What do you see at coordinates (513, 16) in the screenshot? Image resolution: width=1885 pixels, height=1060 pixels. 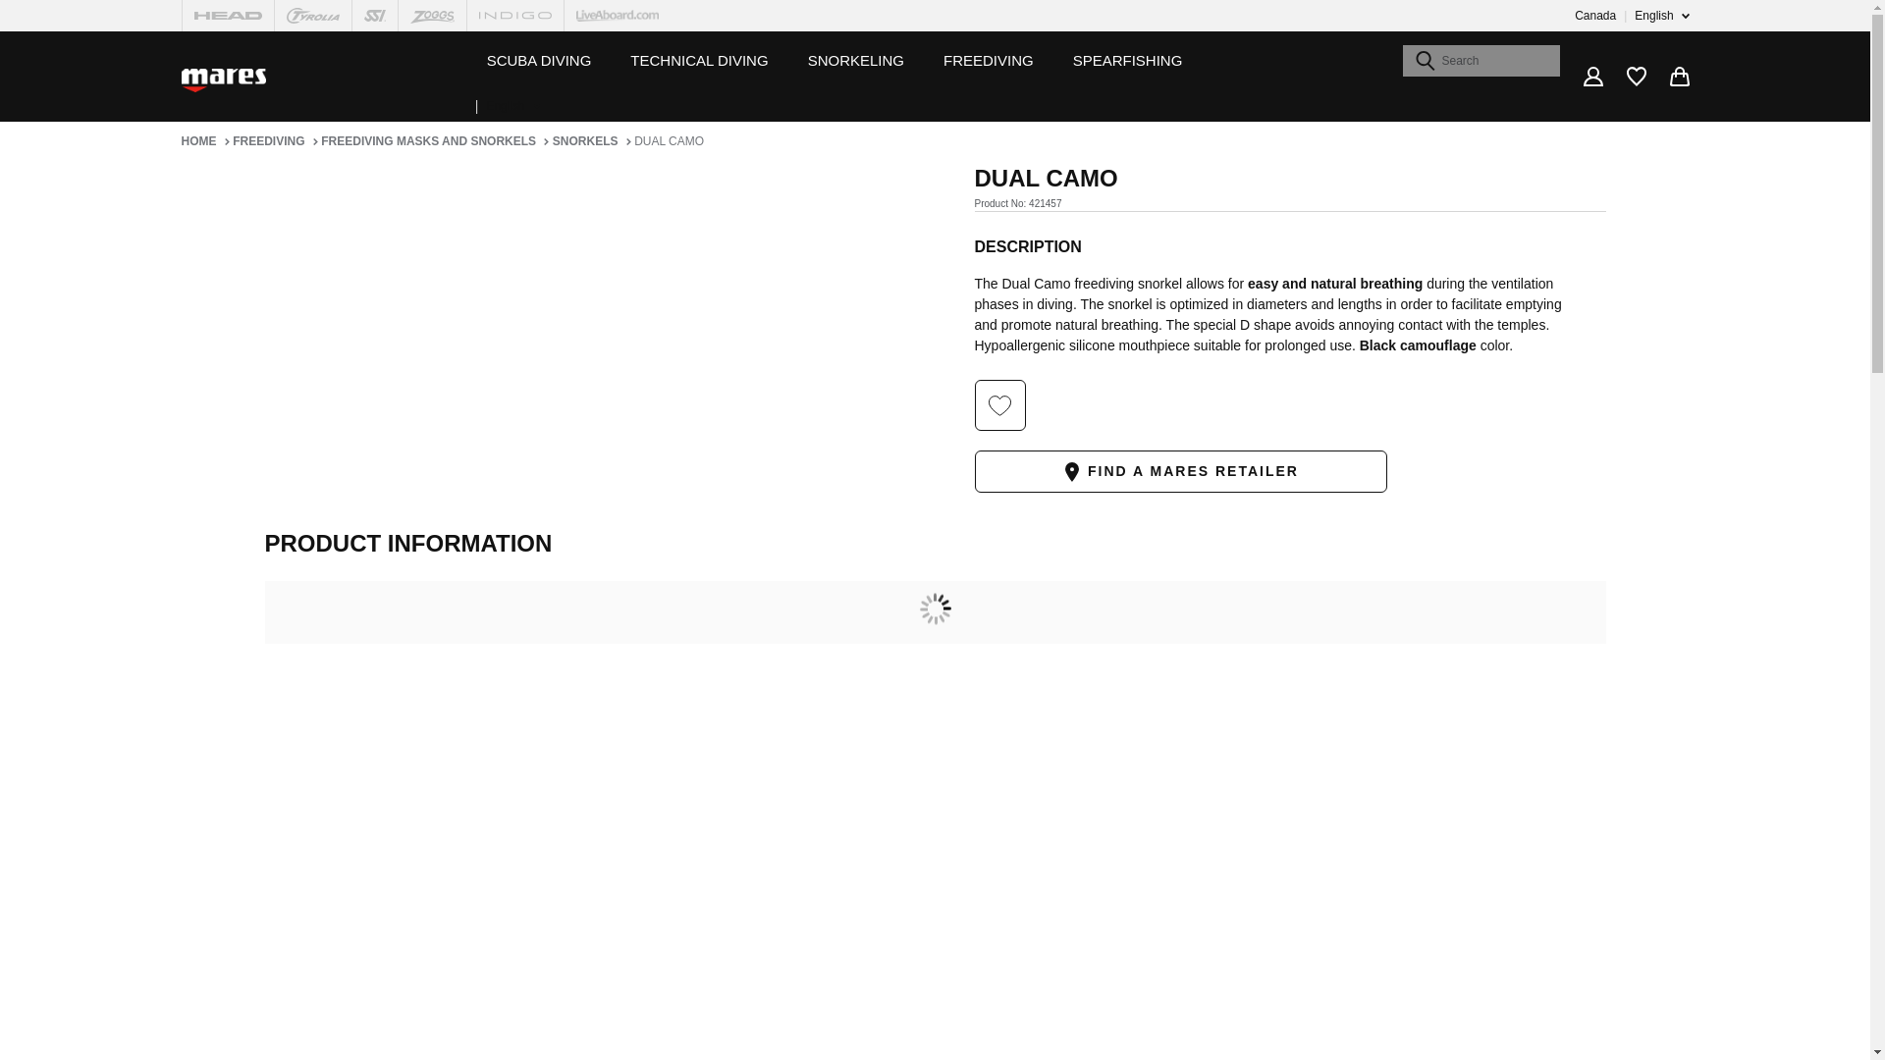 I see `Indigo` at bounding box center [513, 16].